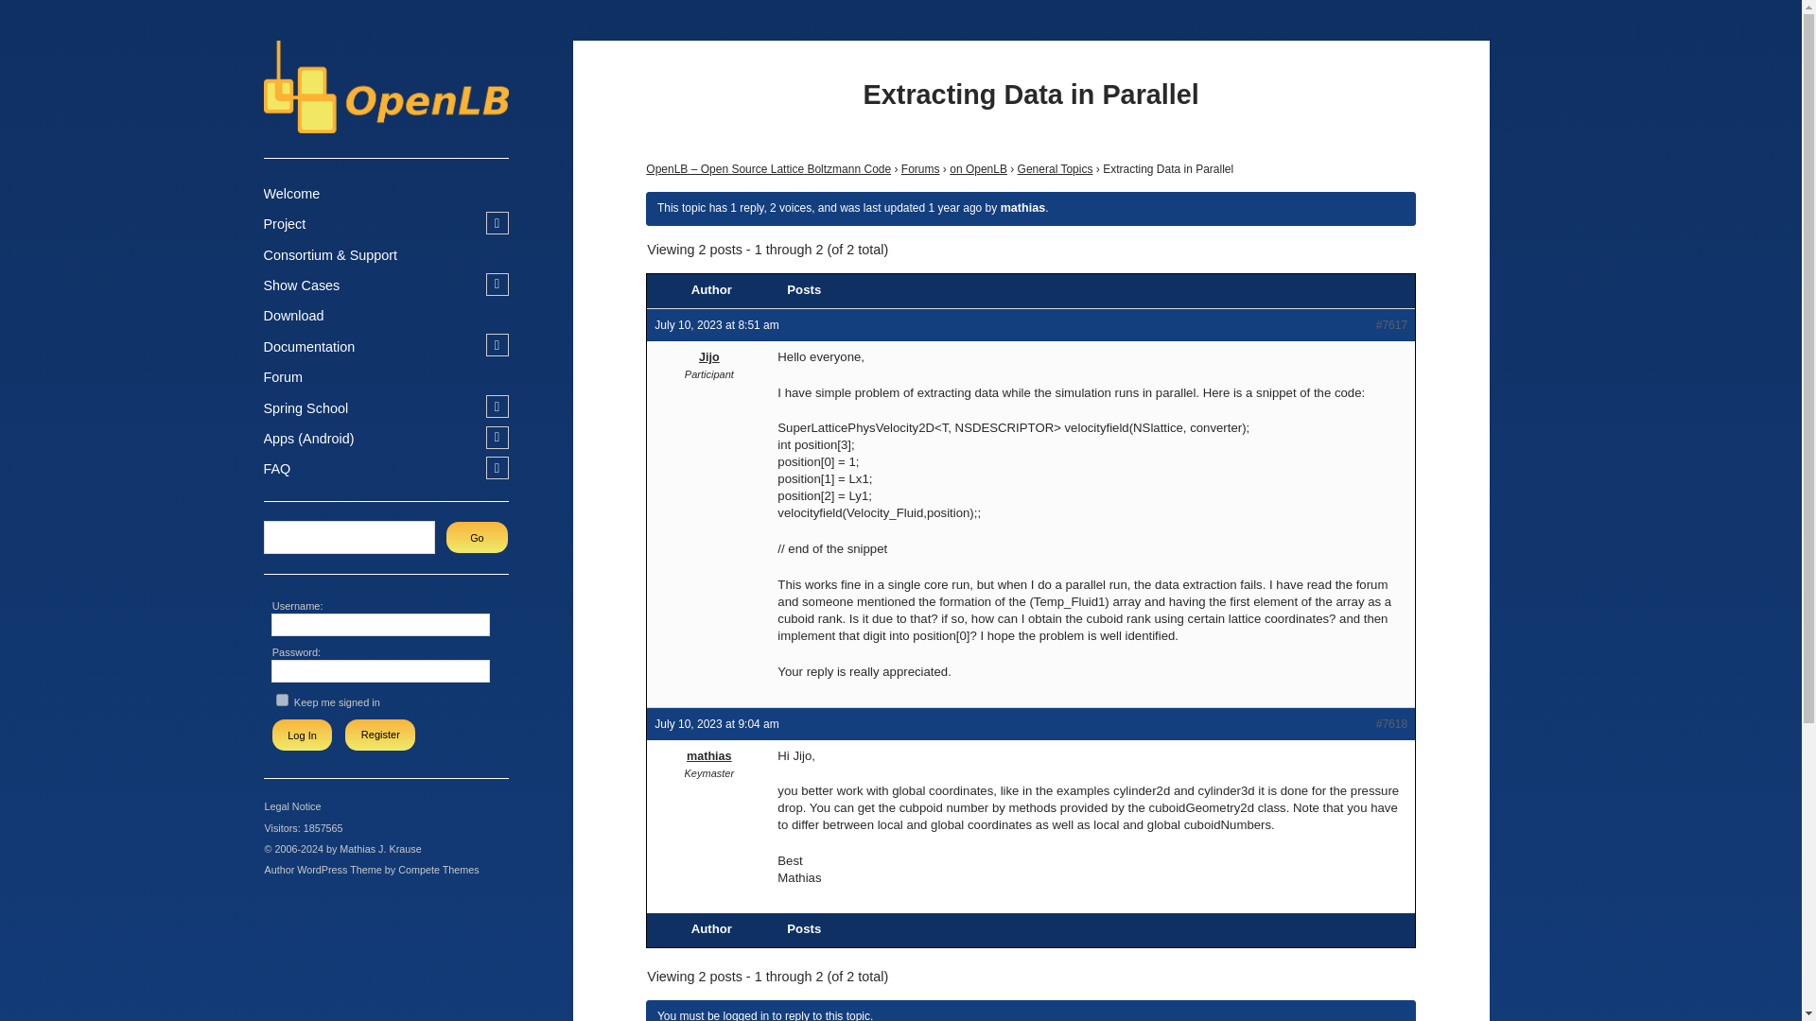 The height and width of the screenshot is (1021, 1816). I want to click on View Jijo's profile, so click(707, 357).